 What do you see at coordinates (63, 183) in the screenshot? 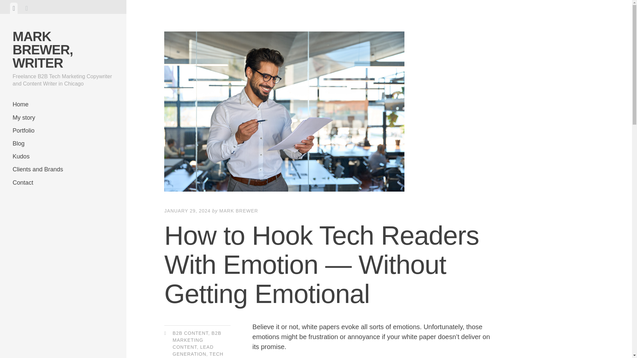
I see `Contact` at bounding box center [63, 183].